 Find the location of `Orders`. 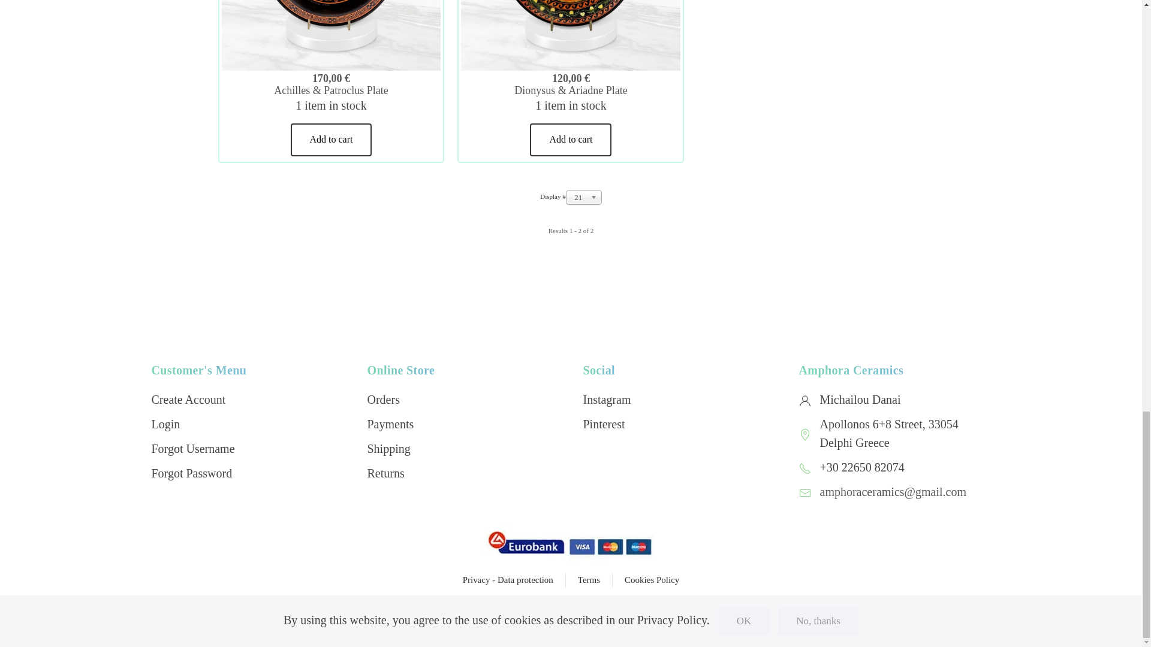

Orders is located at coordinates (463, 400).